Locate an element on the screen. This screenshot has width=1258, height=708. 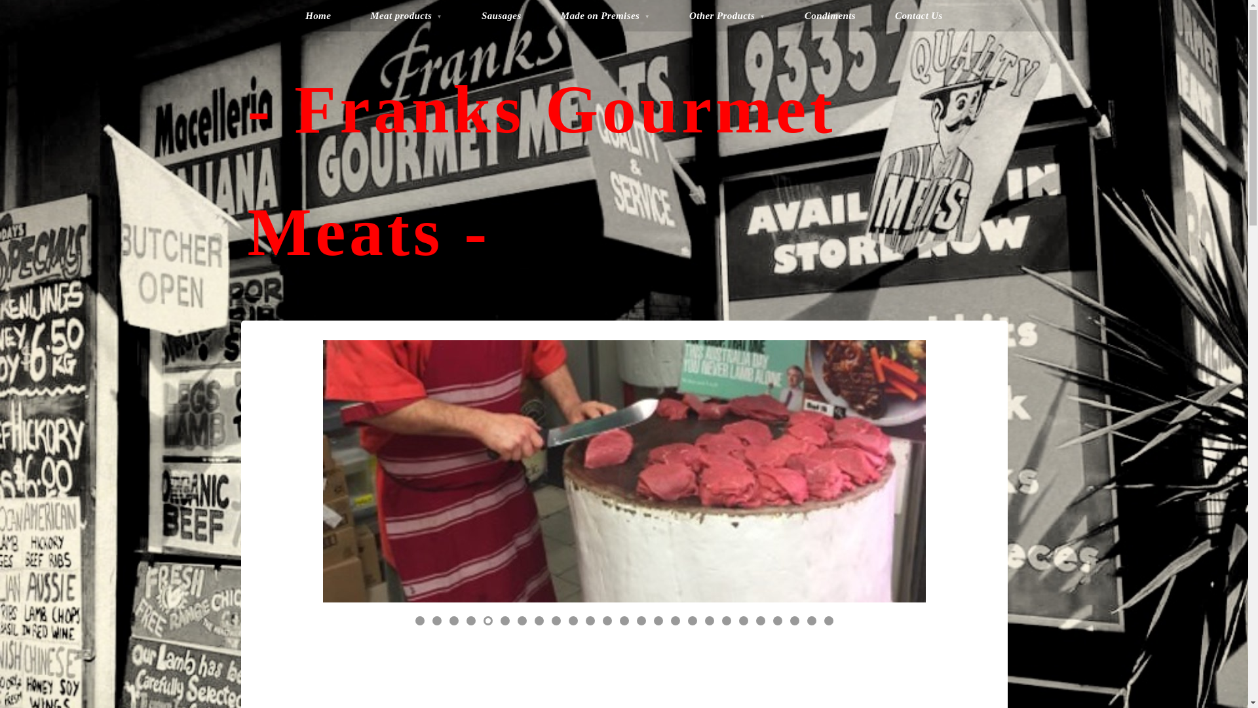
10 is located at coordinates (573, 621).